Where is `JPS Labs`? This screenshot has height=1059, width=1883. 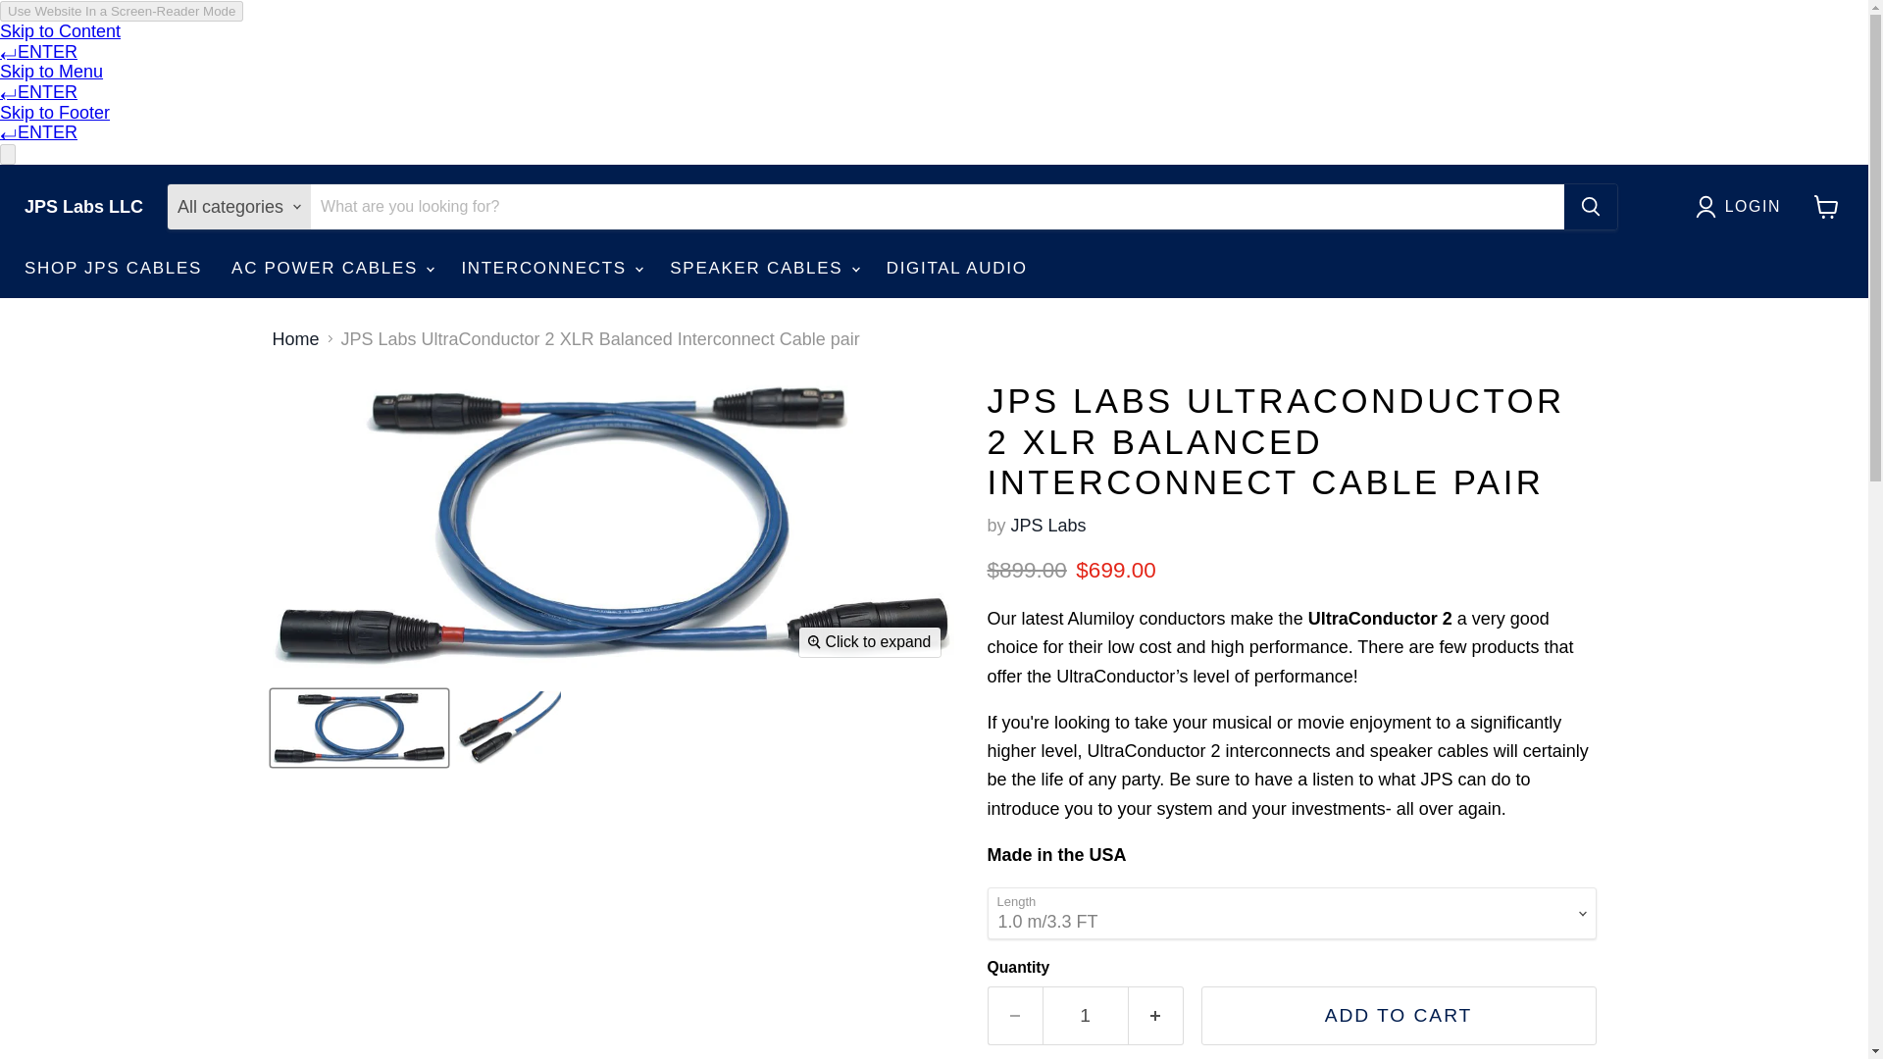
JPS Labs is located at coordinates (1048, 526).